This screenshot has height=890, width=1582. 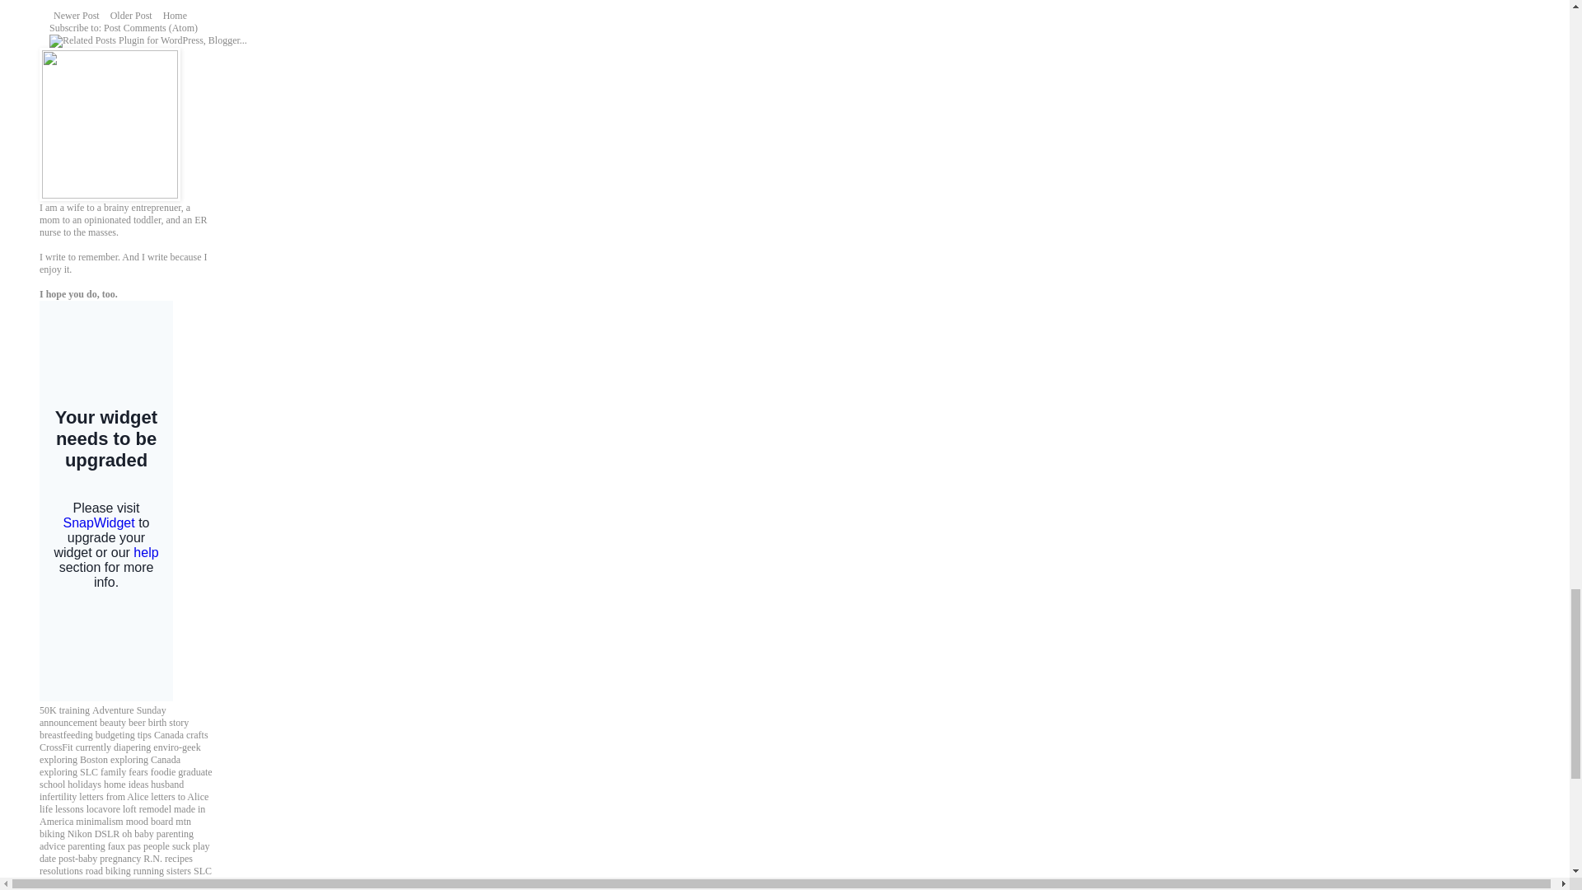 I want to click on breastfeeding, so click(x=66, y=734).